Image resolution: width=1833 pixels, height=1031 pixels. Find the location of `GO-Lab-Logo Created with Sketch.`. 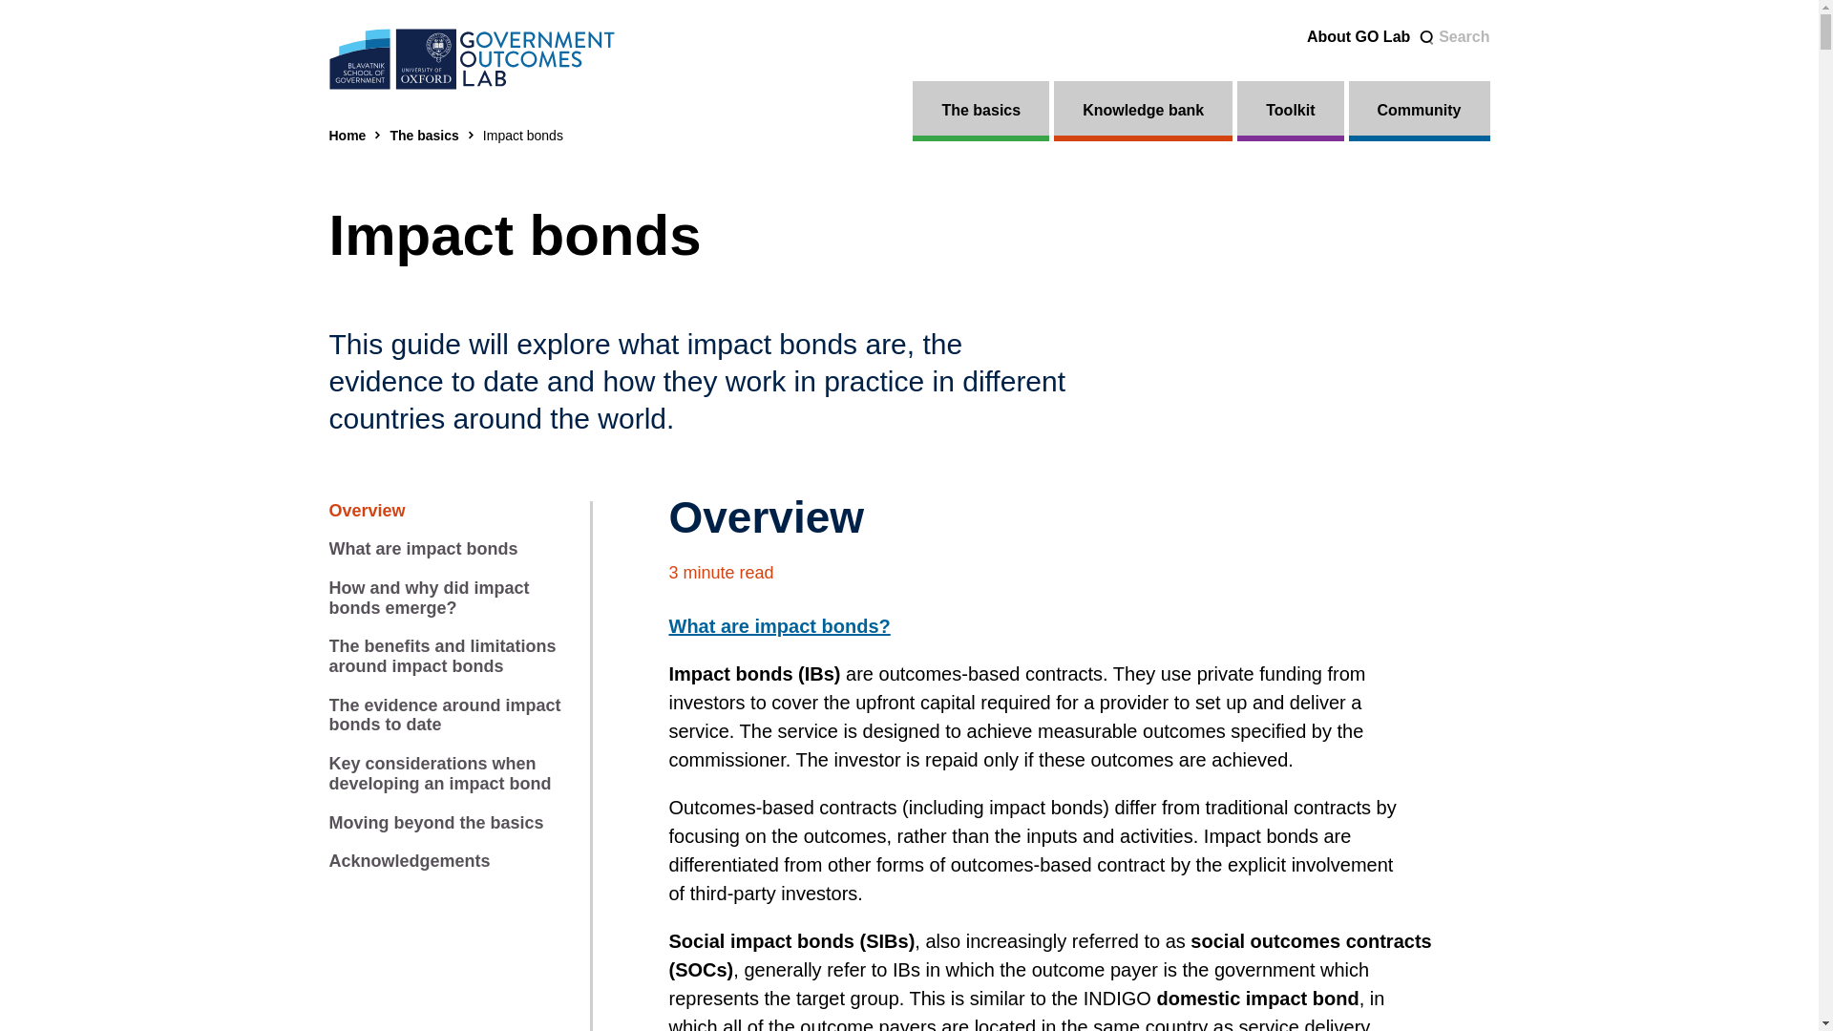

GO-Lab-Logo Created with Sketch. is located at coordinates (471, 59).